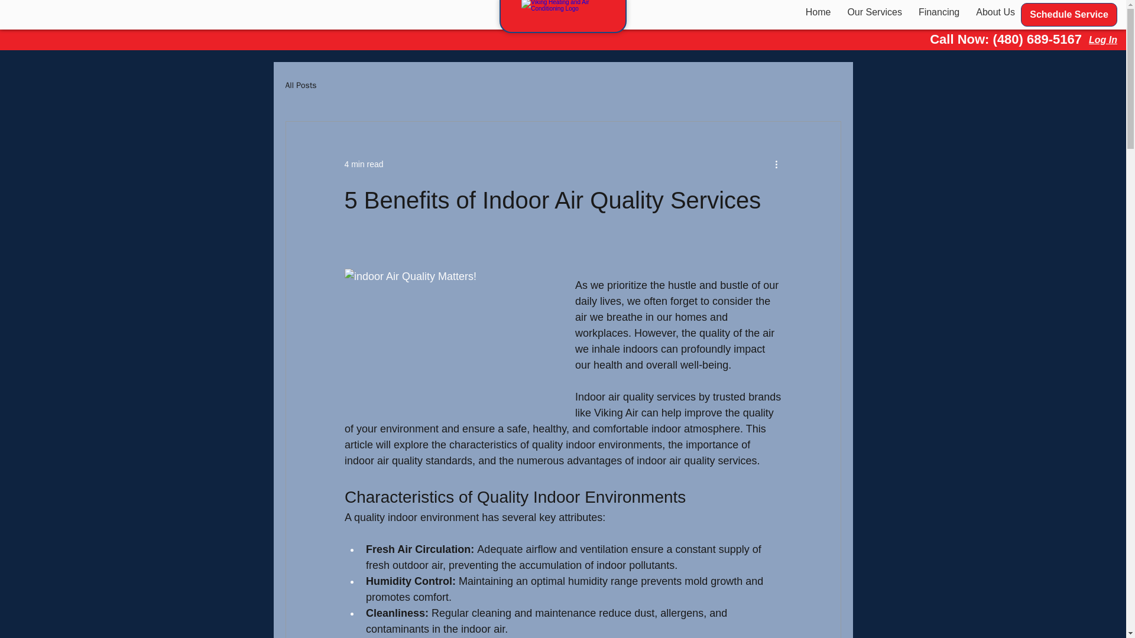 The width and height of the screenshot is (1135, 638). What do you see at coordinates (939, 12) in the screenshot?
I see `Home` at bounding box center [939, 12].